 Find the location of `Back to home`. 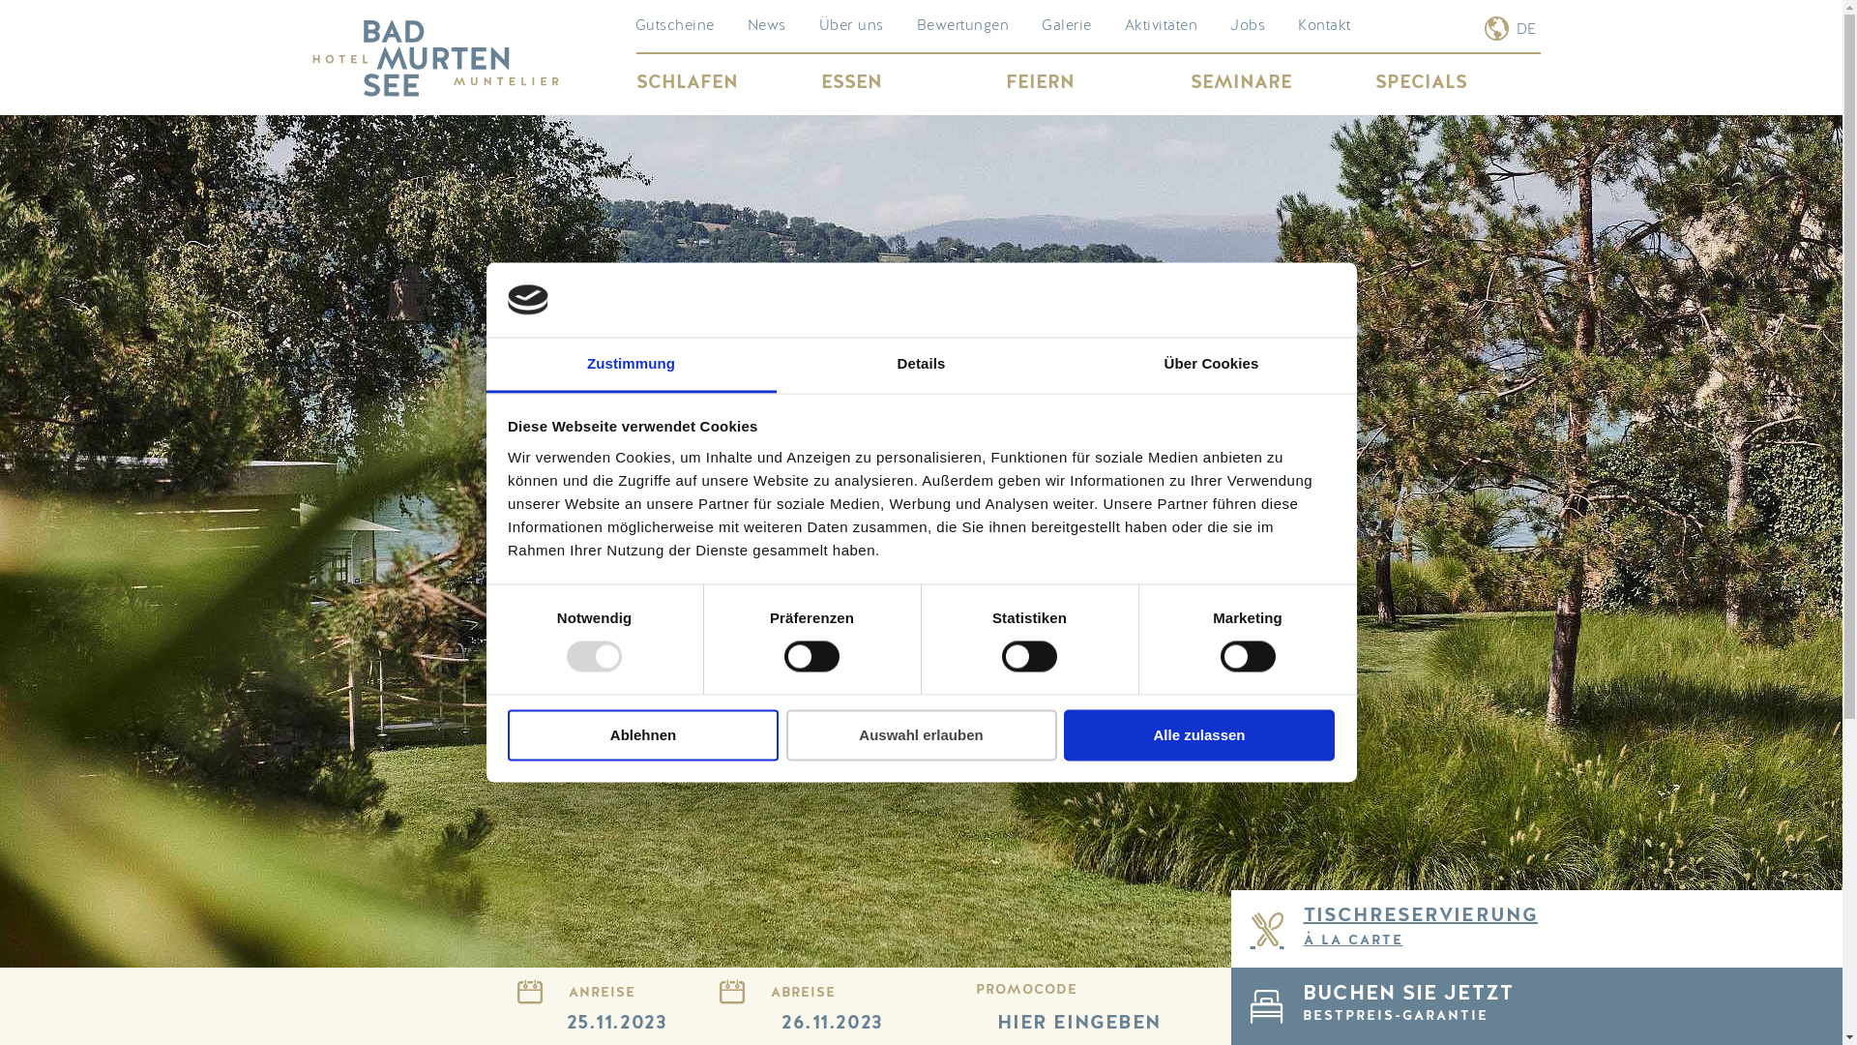

Back to home is located at coordinates (435, 58).